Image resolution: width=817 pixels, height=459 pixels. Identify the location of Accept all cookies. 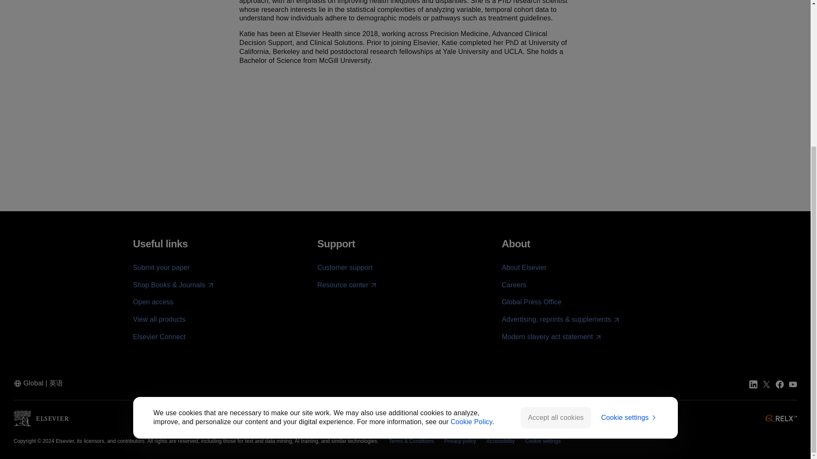
(556, 208).